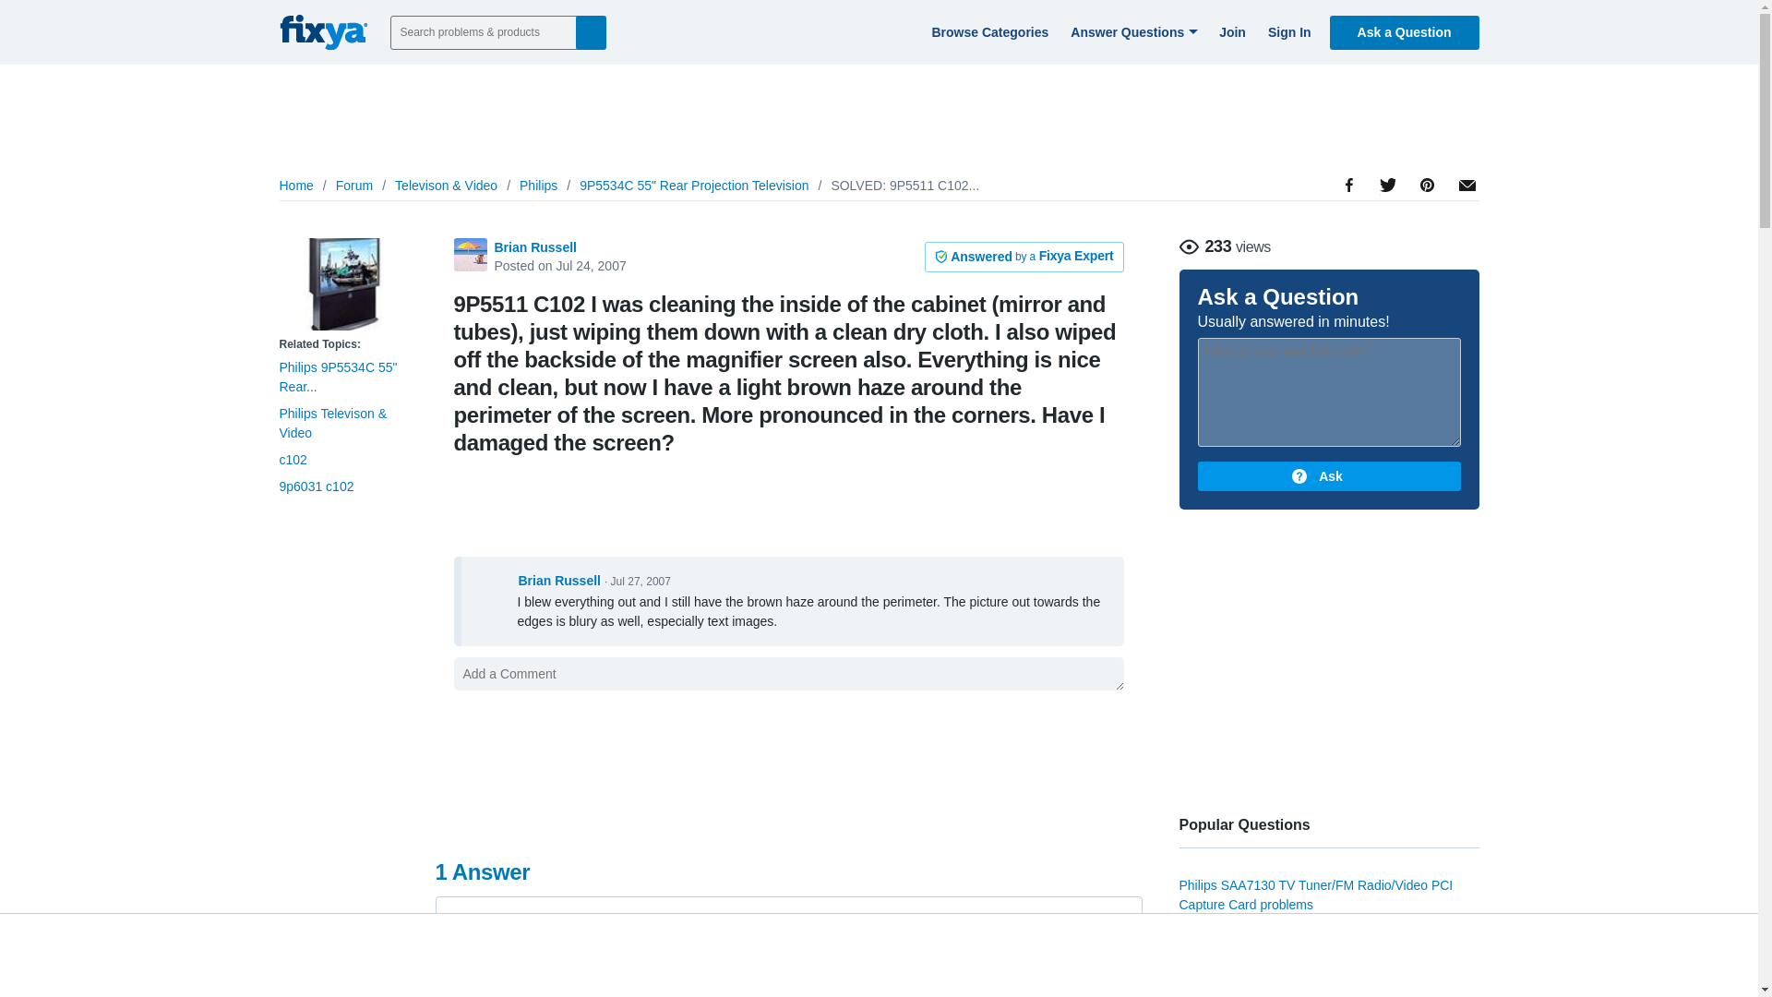 The width and height of the screenshot is (1772, 997). Describe the element at coordinates (1131, 31) in the screenshot. I see `Answer Questions` at that location.